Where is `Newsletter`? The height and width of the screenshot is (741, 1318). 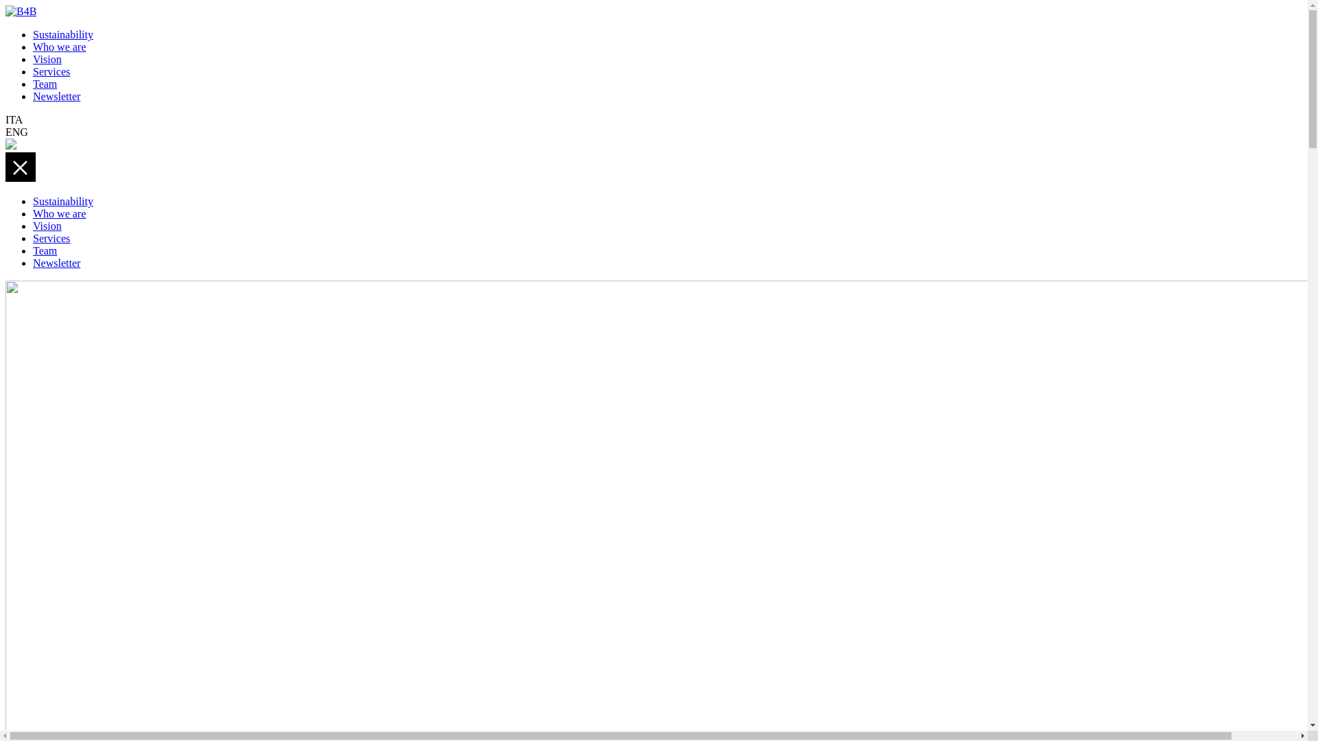 Newsletter is located at coordinates (56, 96).